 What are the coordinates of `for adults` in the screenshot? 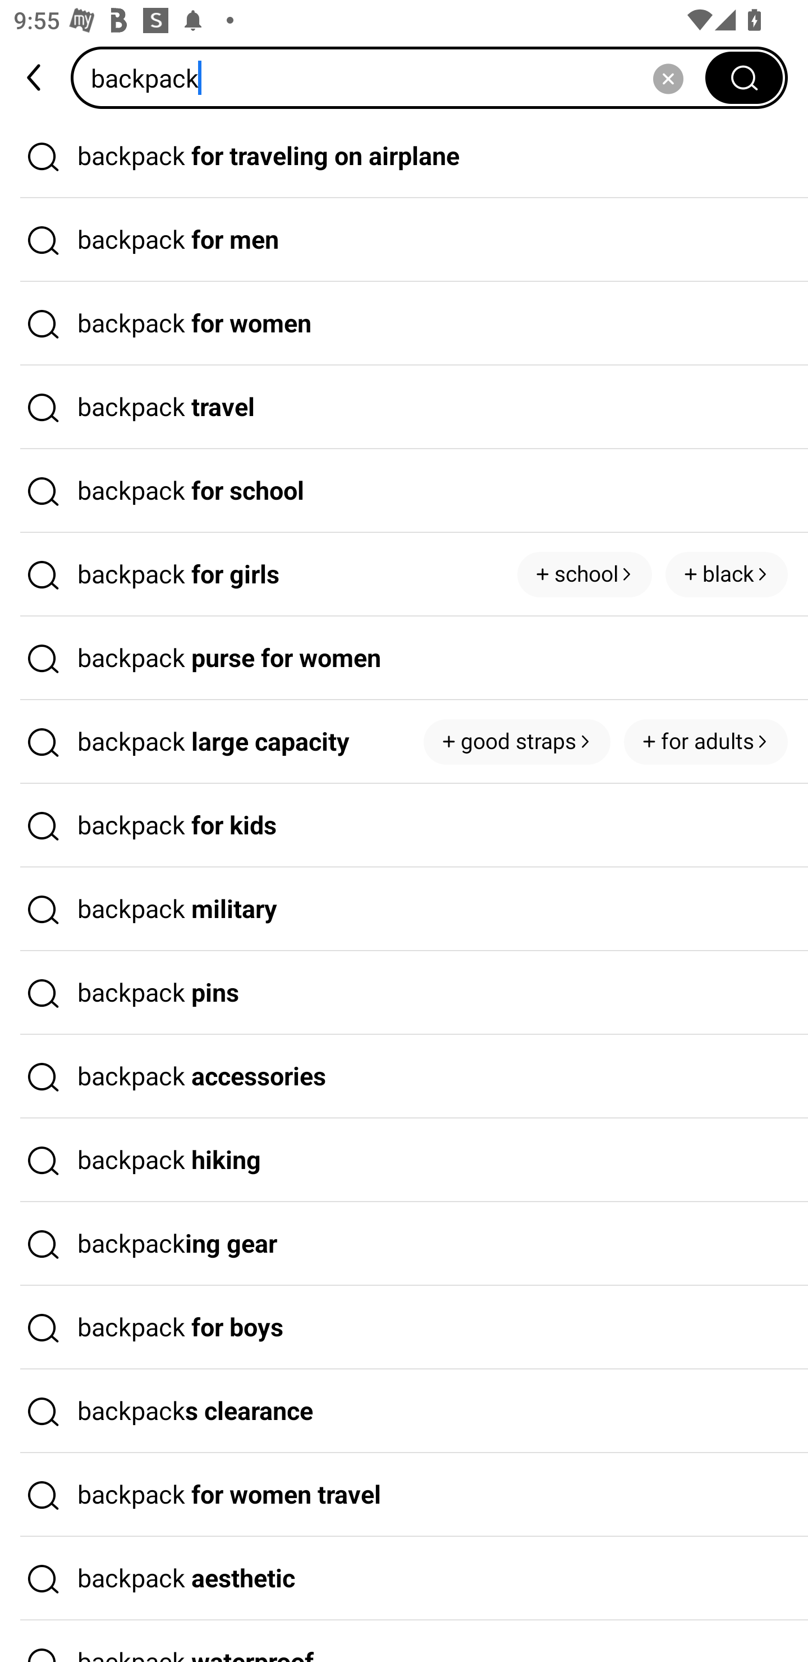 It's located at (706, 742).